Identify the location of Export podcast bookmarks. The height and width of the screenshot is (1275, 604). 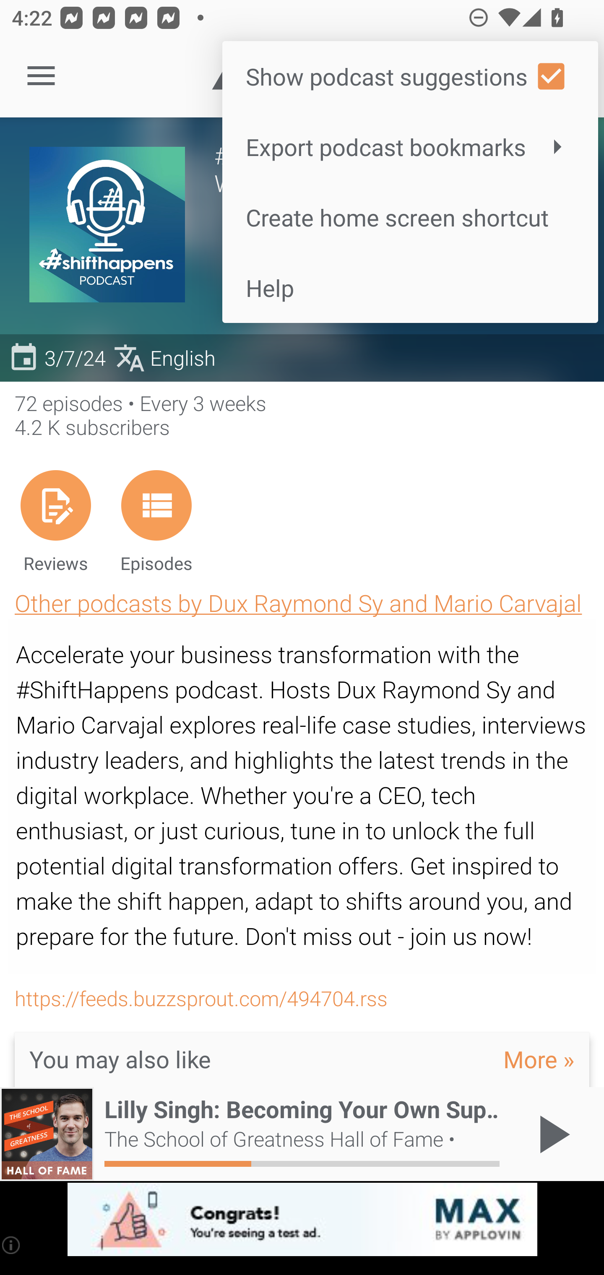
(410, 147).